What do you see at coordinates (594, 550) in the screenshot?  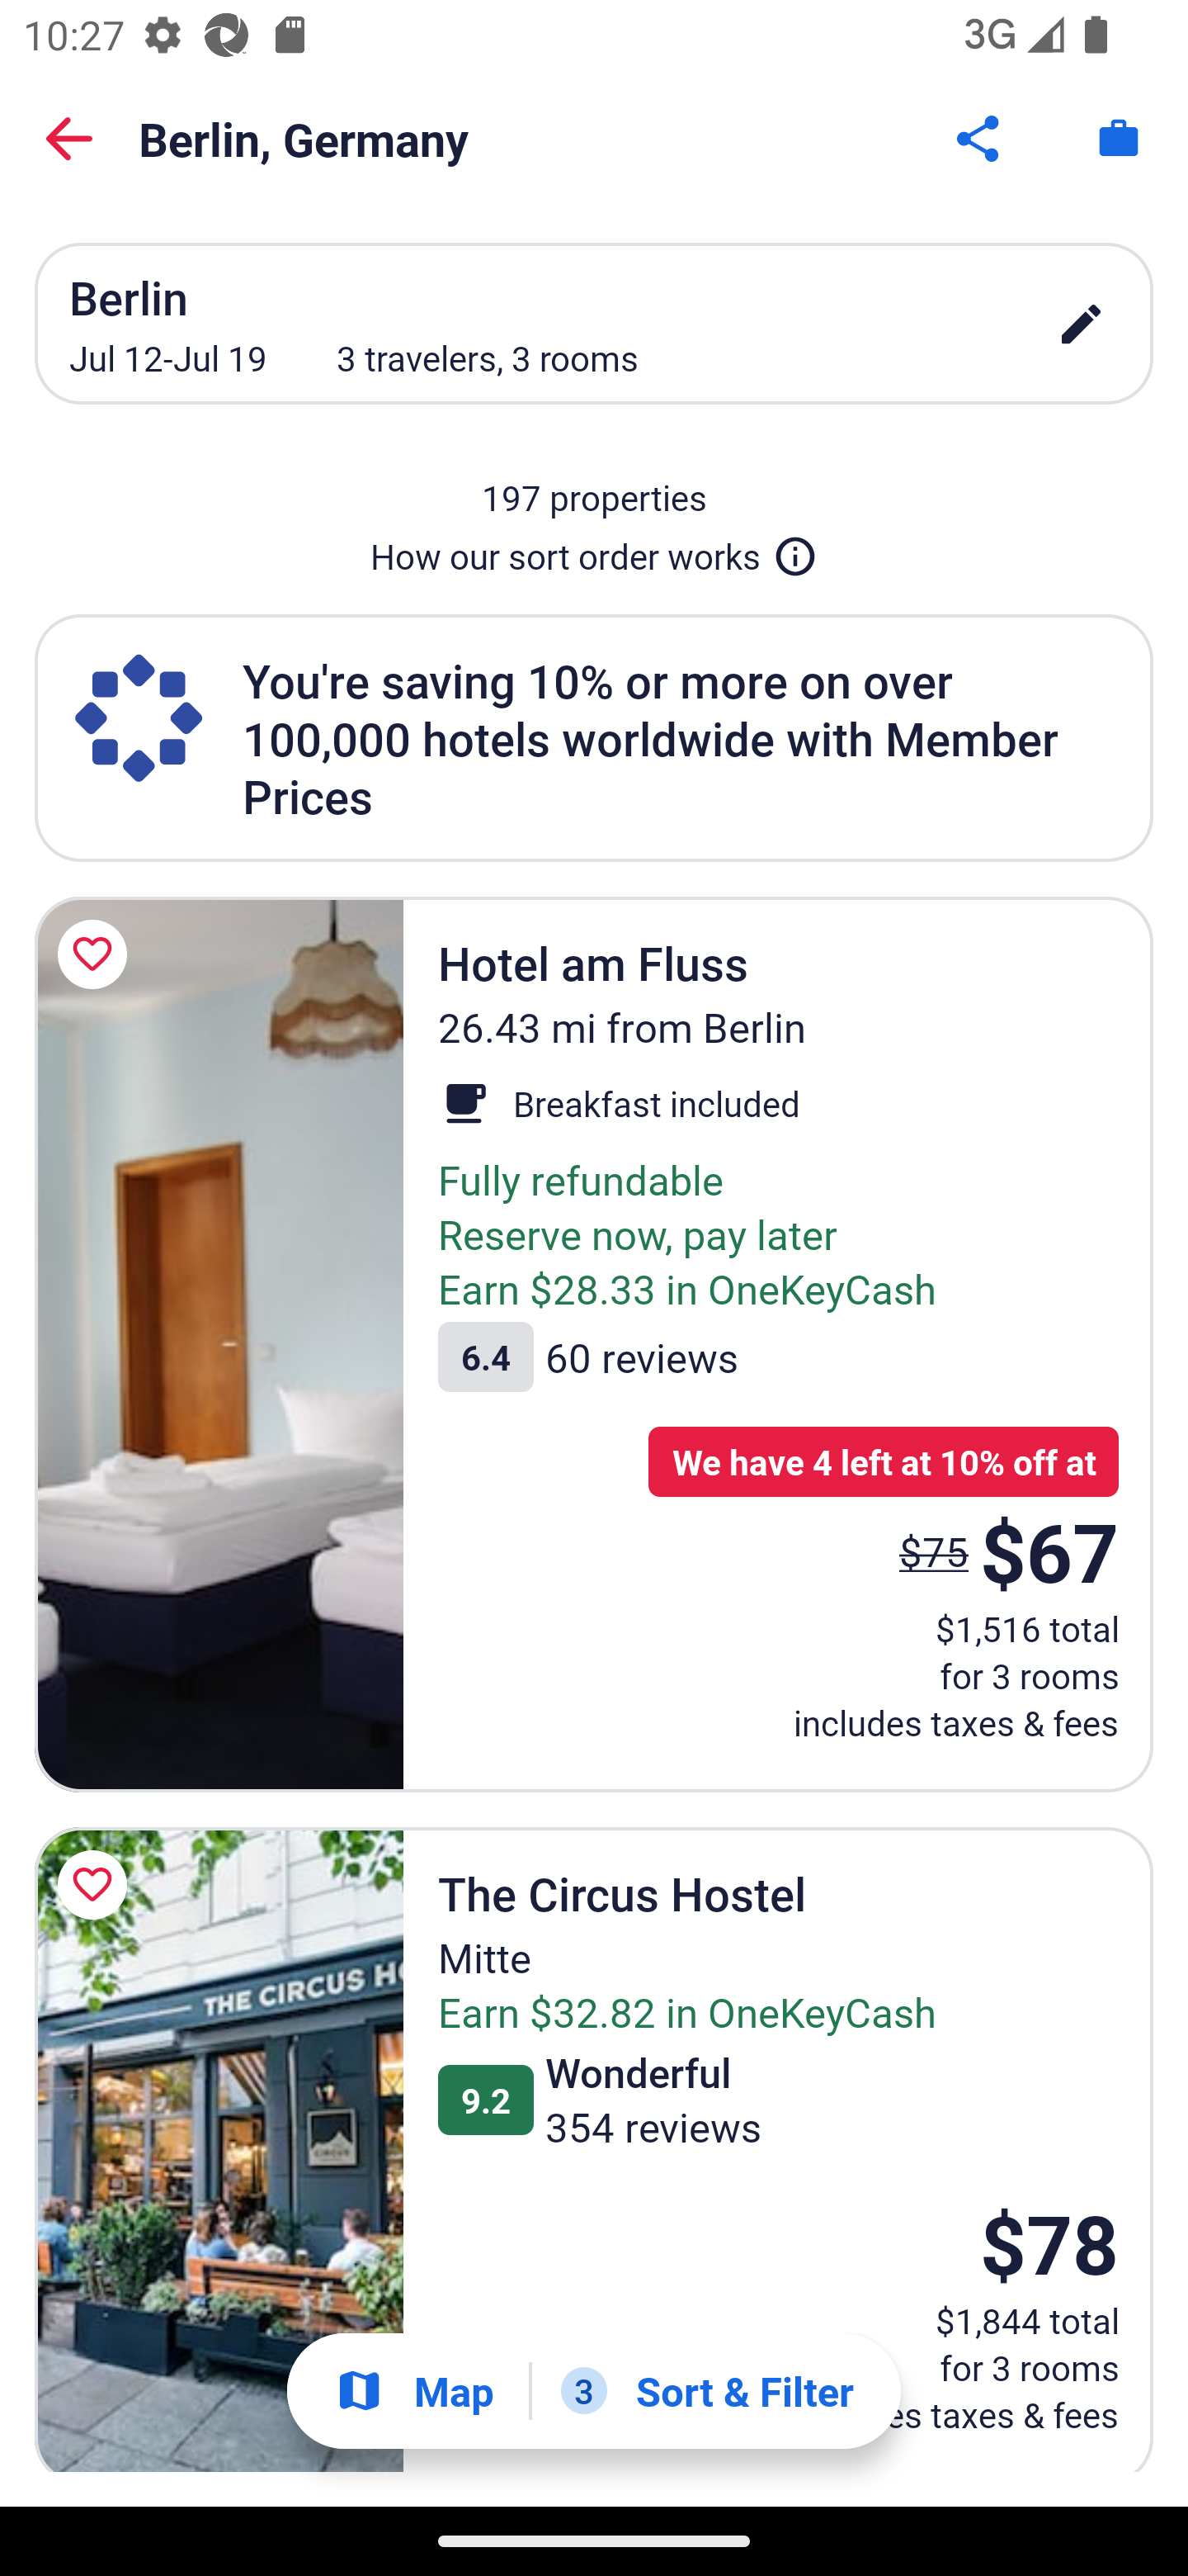 I see `How our sort order works` at bounding box center [594, 550].